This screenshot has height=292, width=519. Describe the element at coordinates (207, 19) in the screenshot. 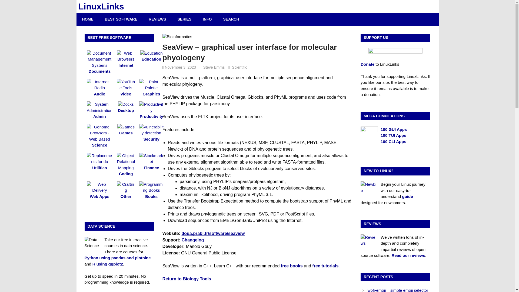

I see `INFO` at that location.